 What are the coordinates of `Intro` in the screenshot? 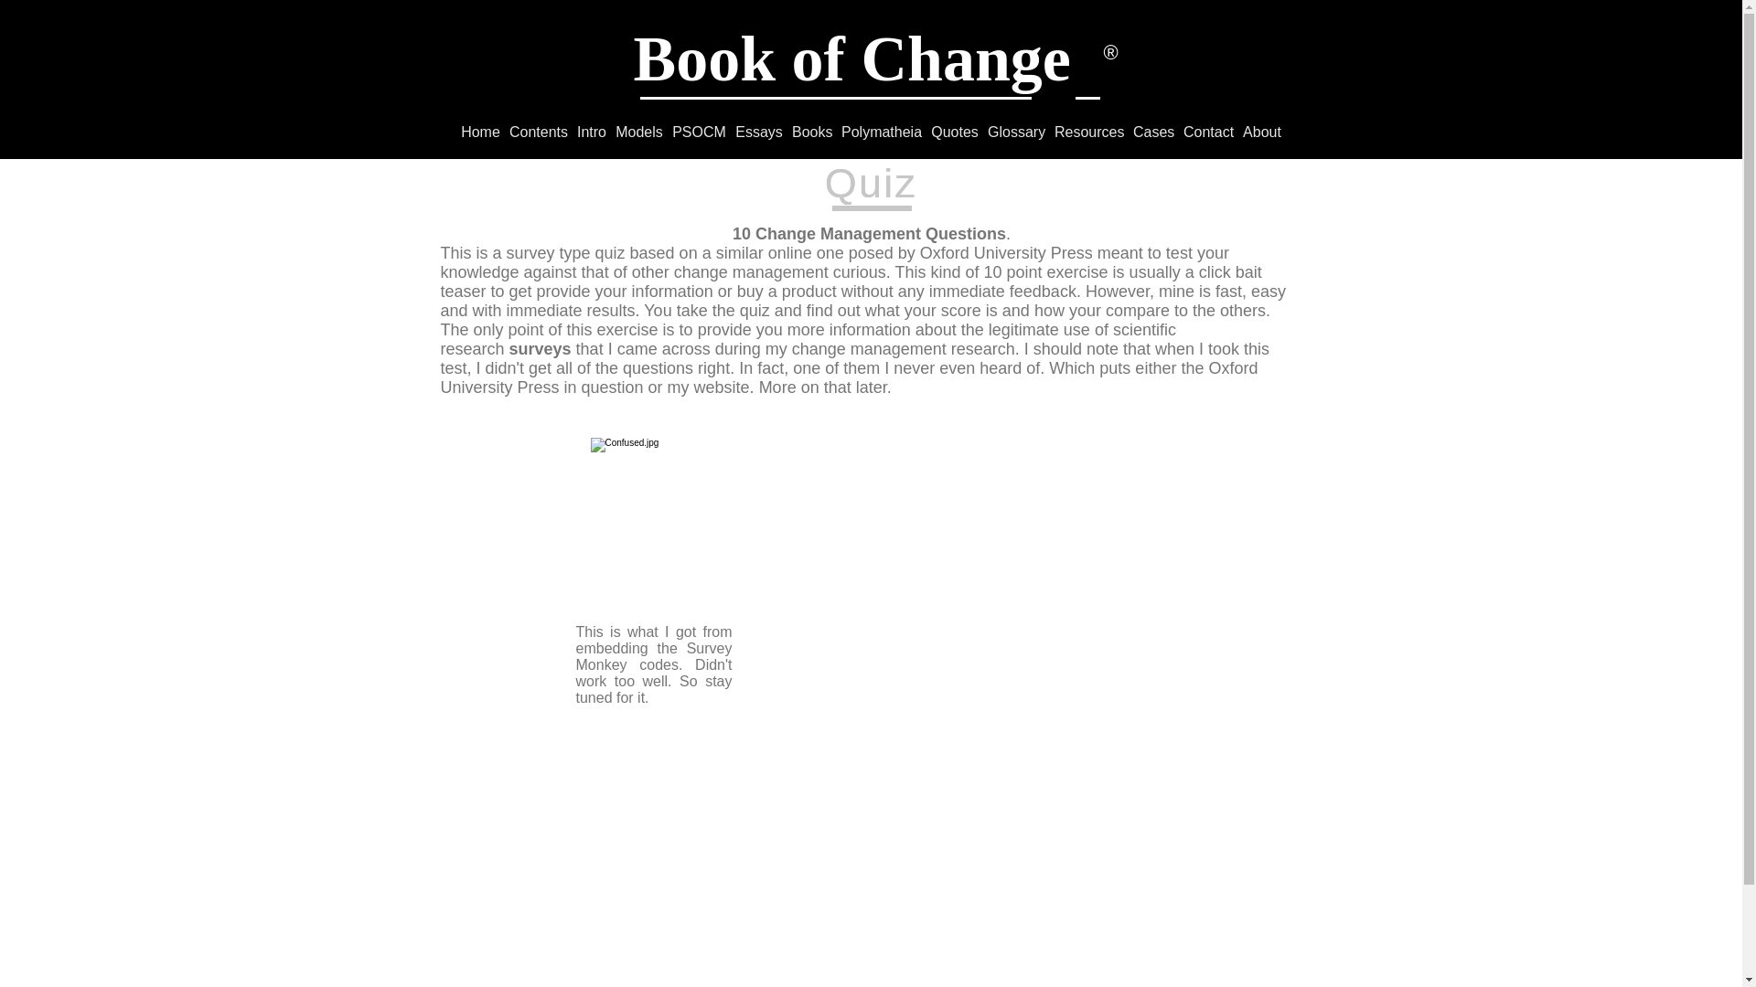 It's located at (591, 133).